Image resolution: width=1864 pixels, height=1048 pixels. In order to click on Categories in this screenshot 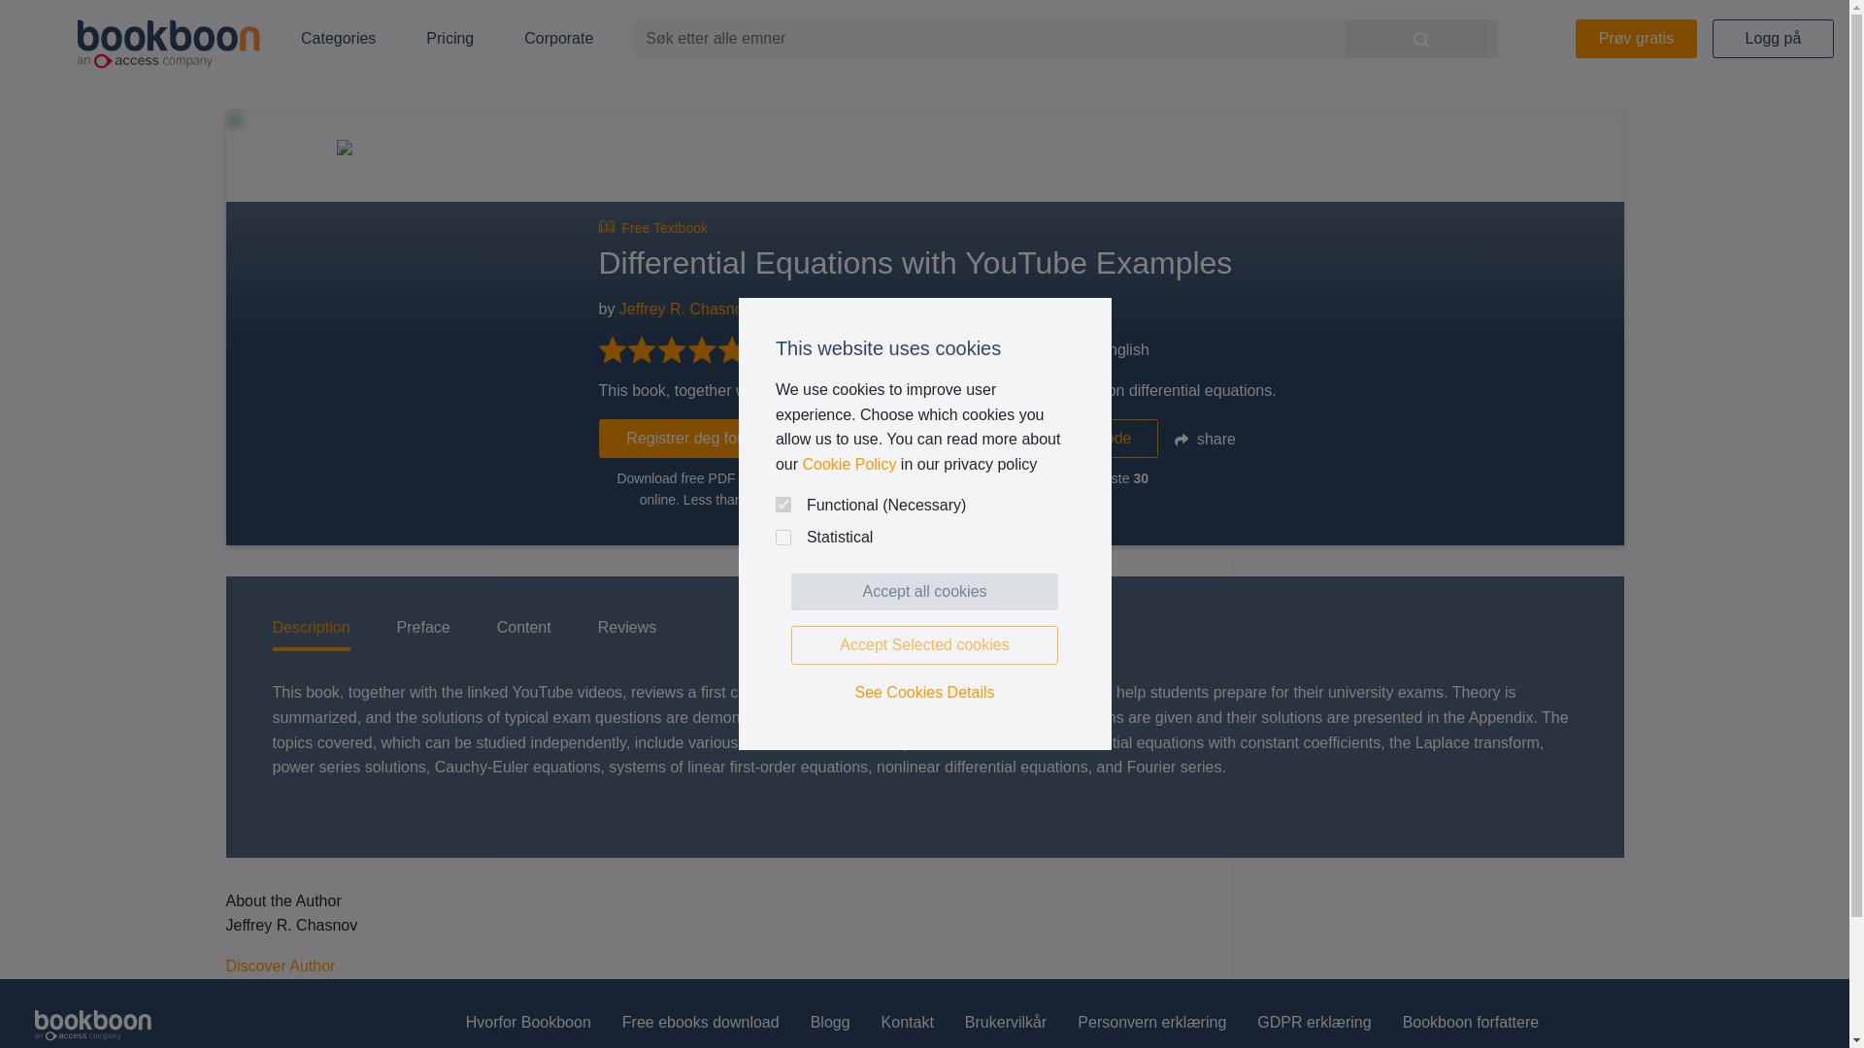, I will do `click(338, 39)`.